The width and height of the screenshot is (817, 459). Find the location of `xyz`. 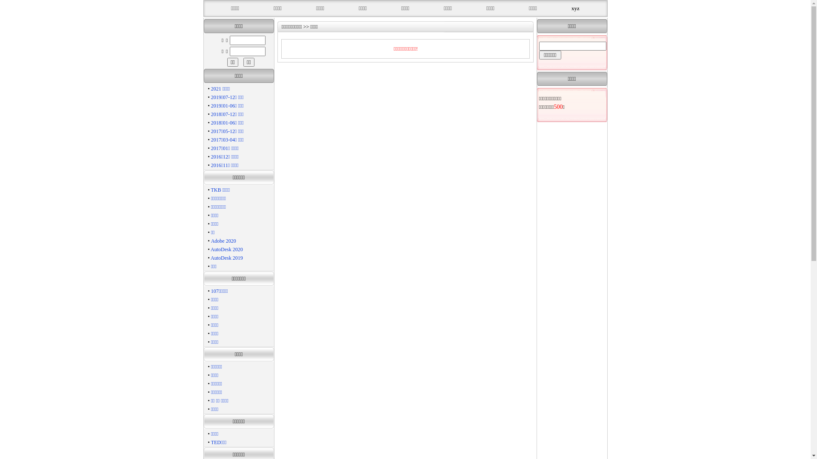

xyz is located at coordinates (575, 8).